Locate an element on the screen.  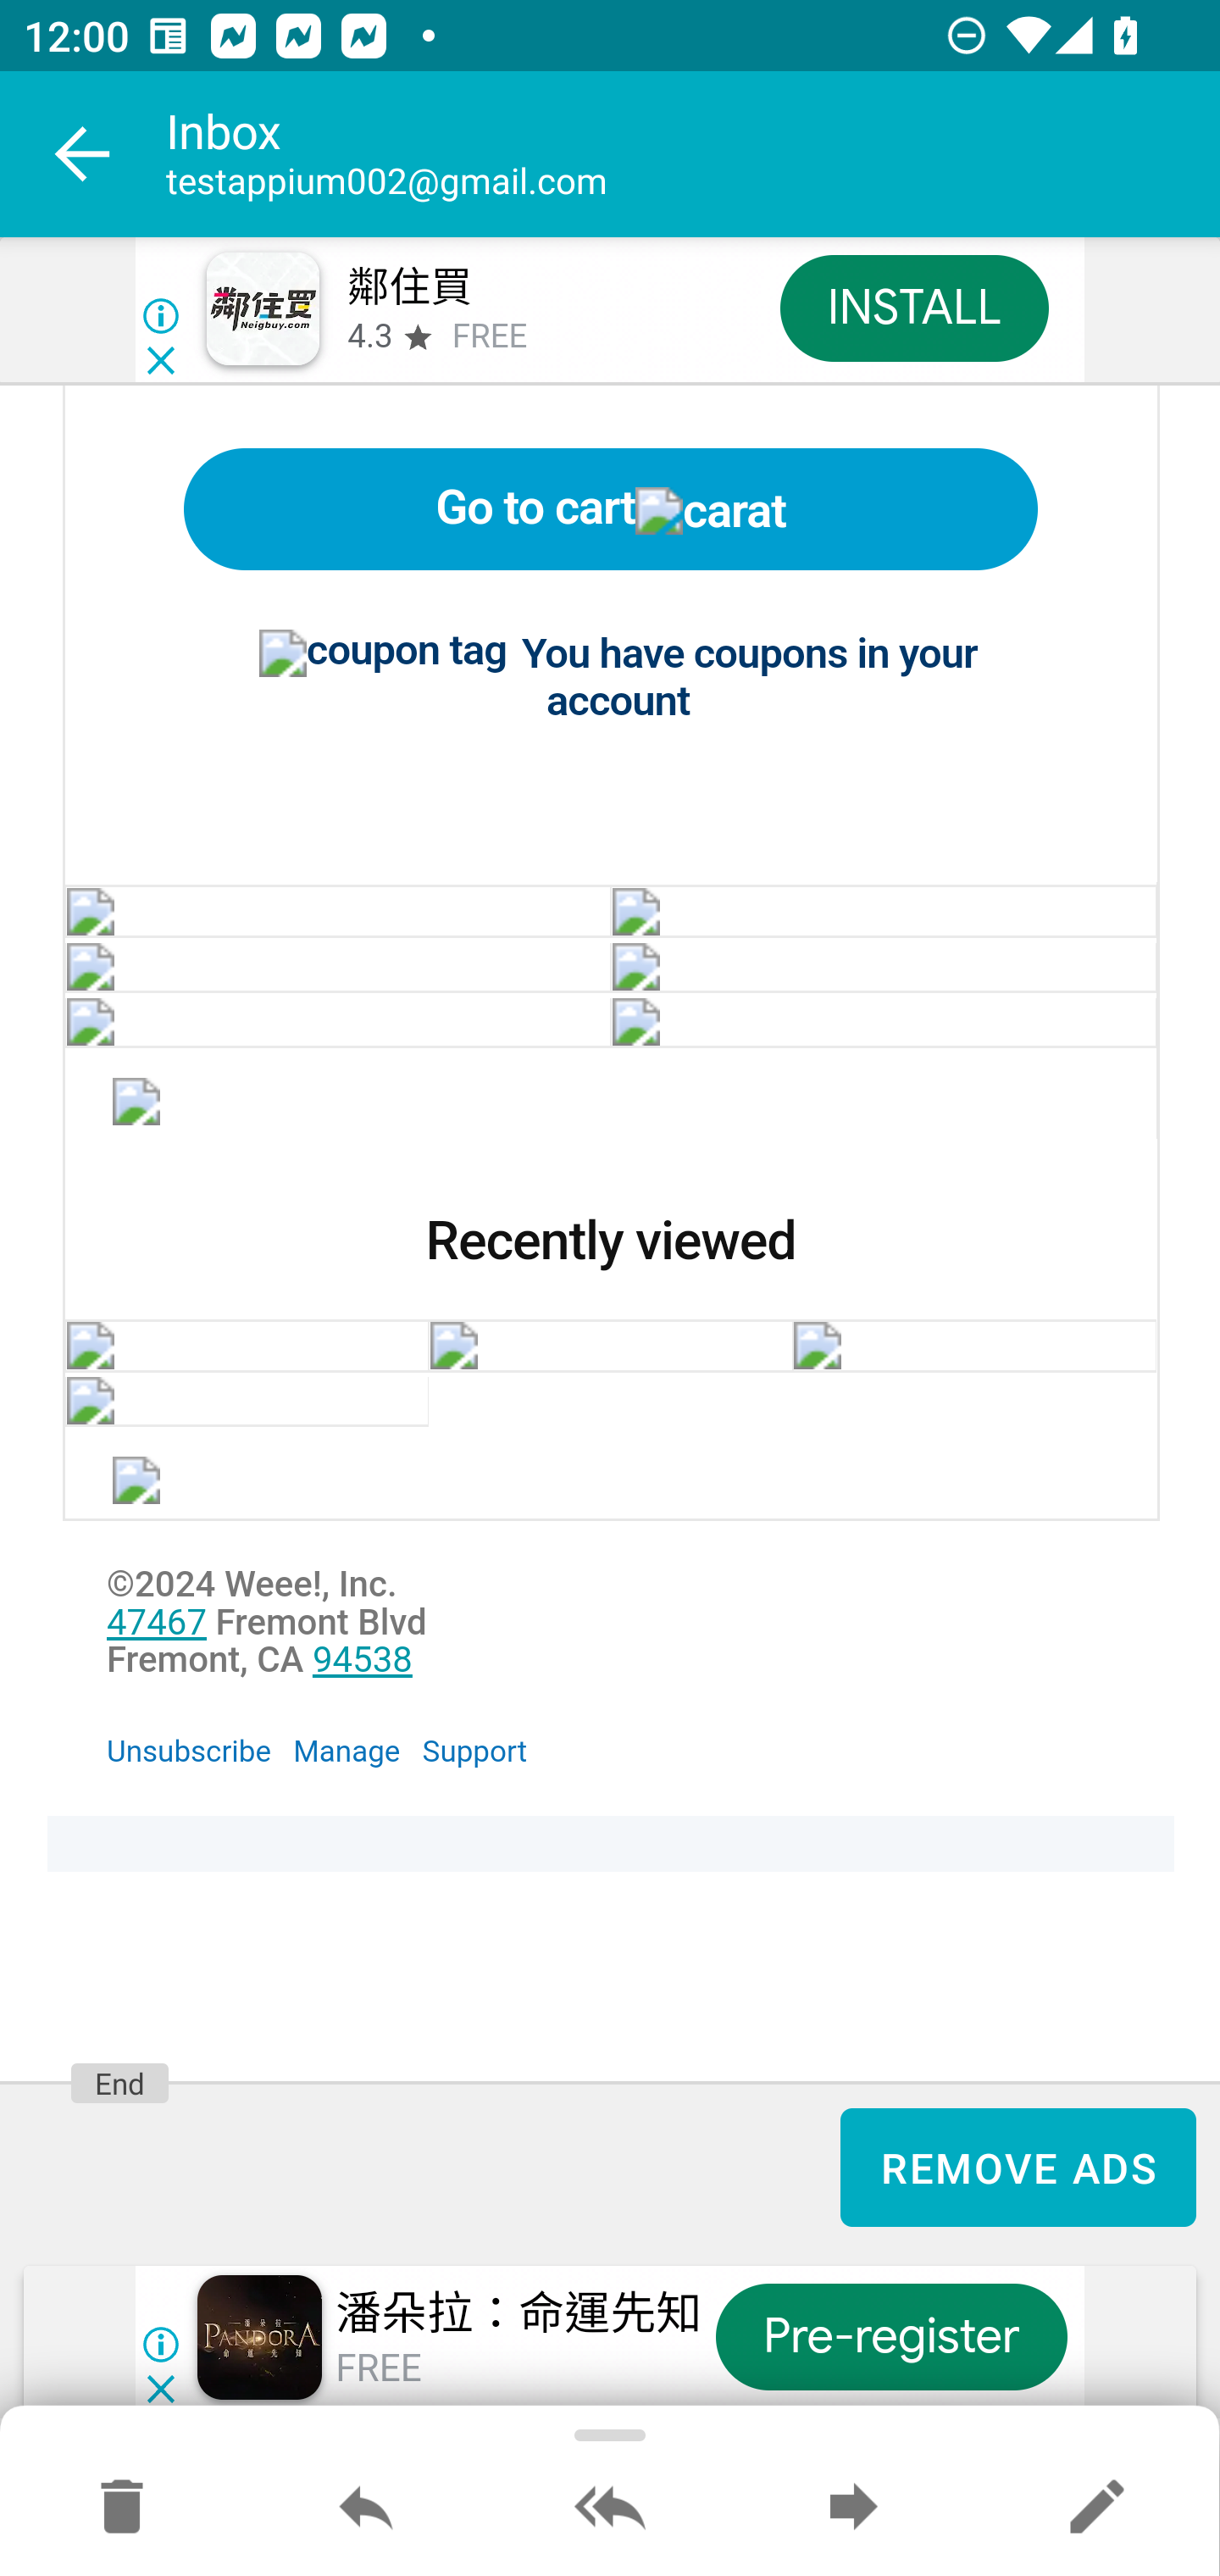
鄰住買 is located at coordinates (408, 288).